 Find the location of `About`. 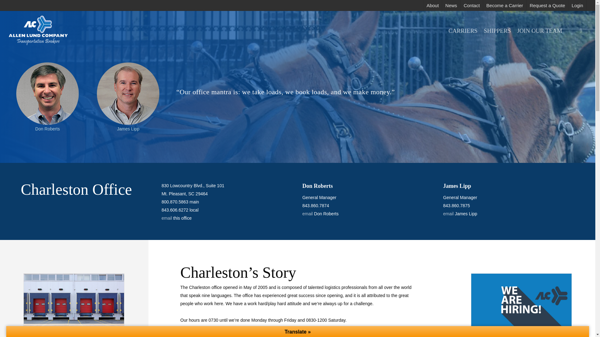

About is located at coordinates (432, 5).